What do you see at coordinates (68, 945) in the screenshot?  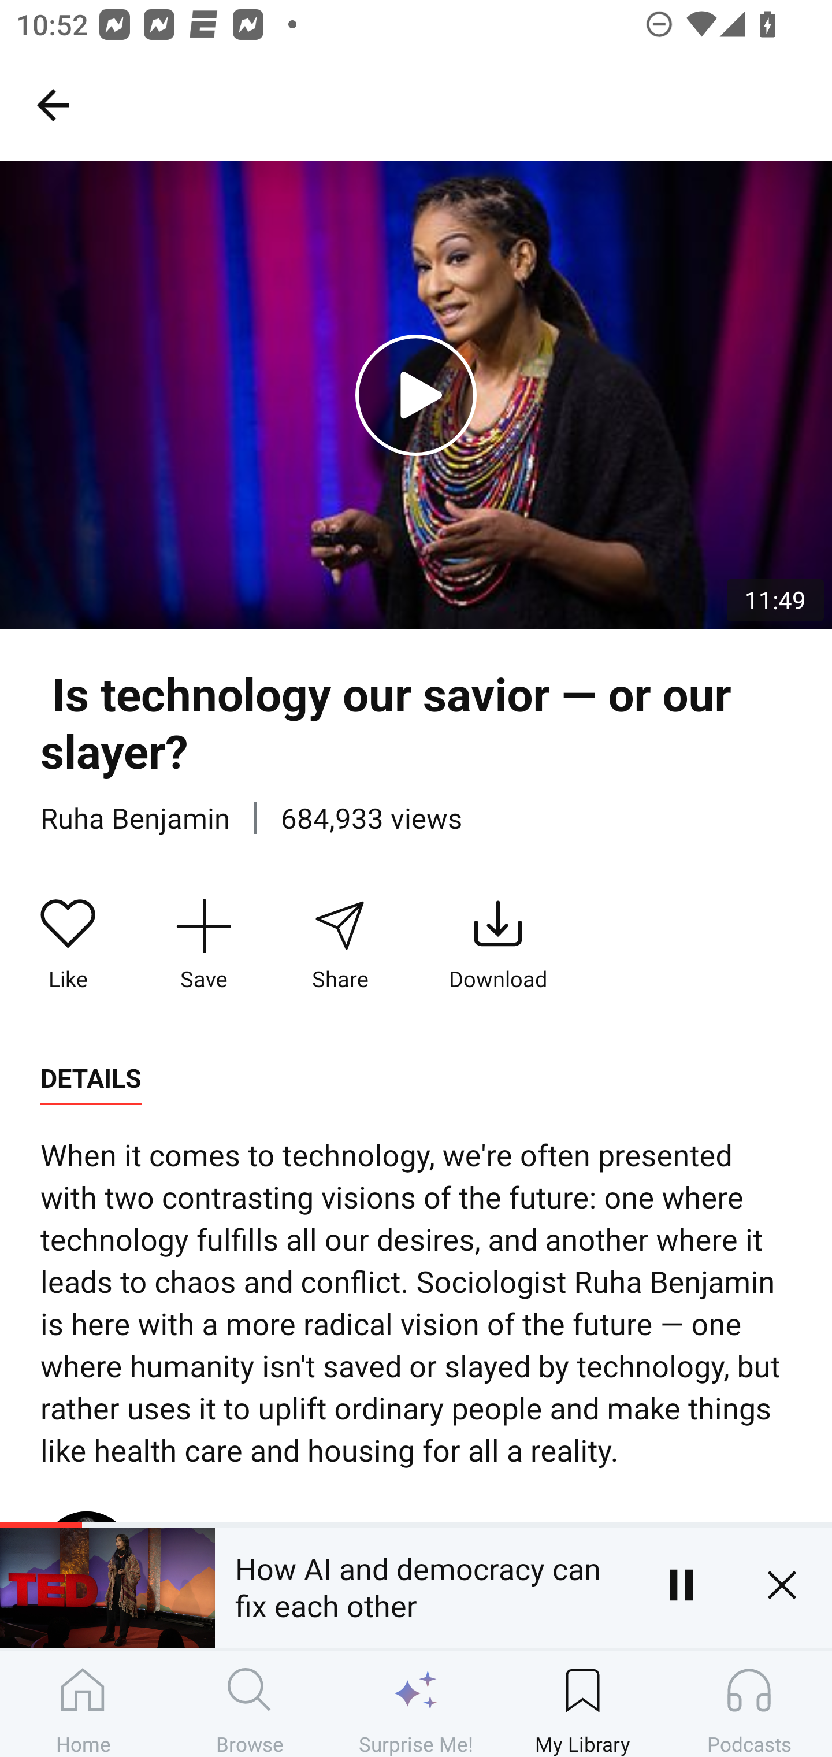 I see `Like` at bounding box center [68, 945].